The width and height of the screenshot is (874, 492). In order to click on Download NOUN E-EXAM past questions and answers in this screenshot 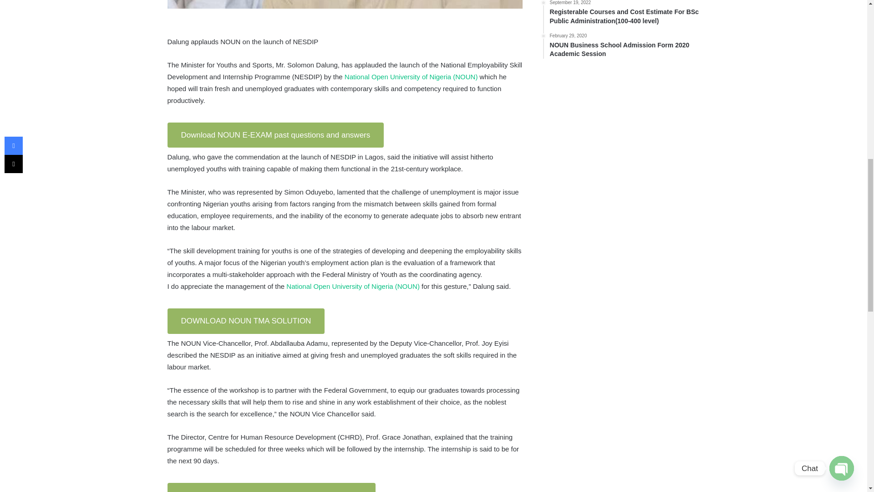, I will do `click(276, 135)`.